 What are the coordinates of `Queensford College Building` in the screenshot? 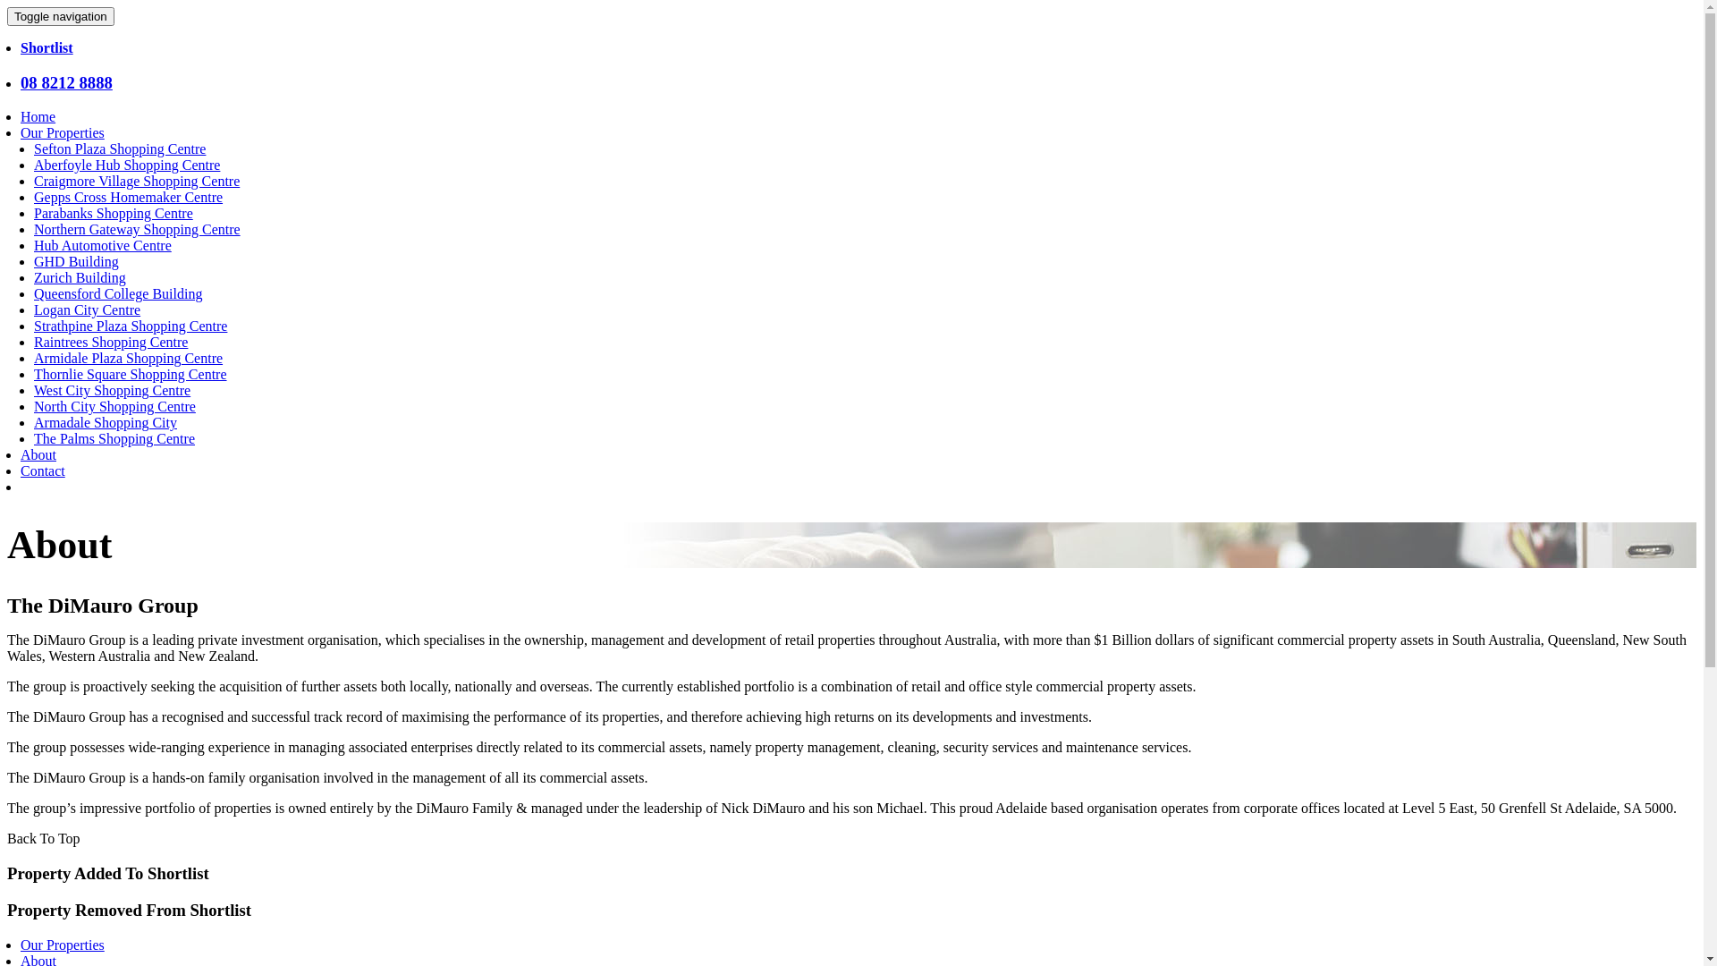 It's located at (118, 293).